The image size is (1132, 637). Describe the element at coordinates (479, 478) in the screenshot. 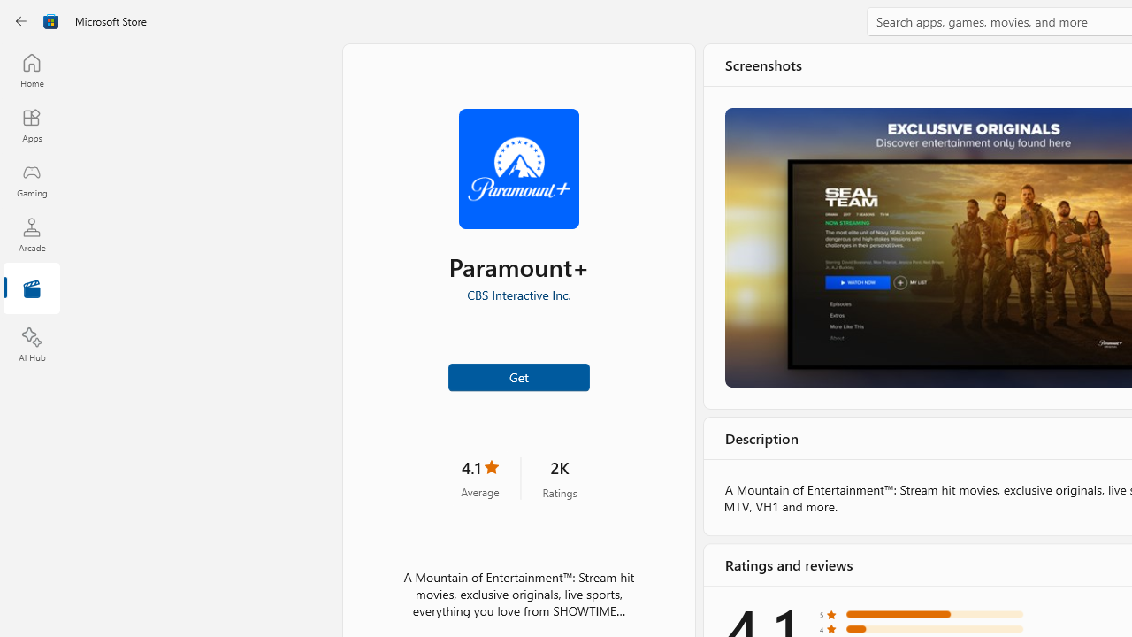

I see `4.1 stars. Click to skip to ratings and reviews` at that location.